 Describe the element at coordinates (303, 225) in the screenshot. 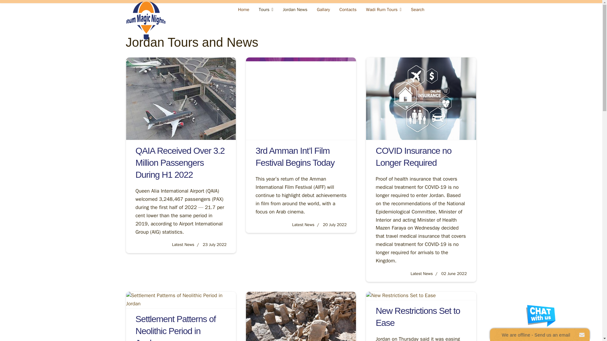

I see `Latest News` at that location.